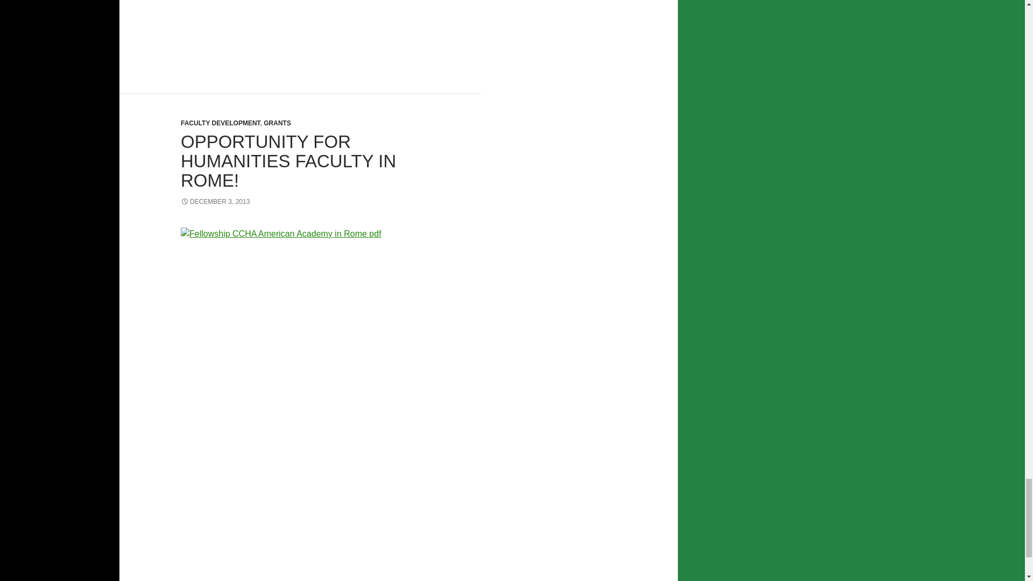 The image size is (1033, 581). I want to click on DECEMBER 3, 2013, so click(215, 202).